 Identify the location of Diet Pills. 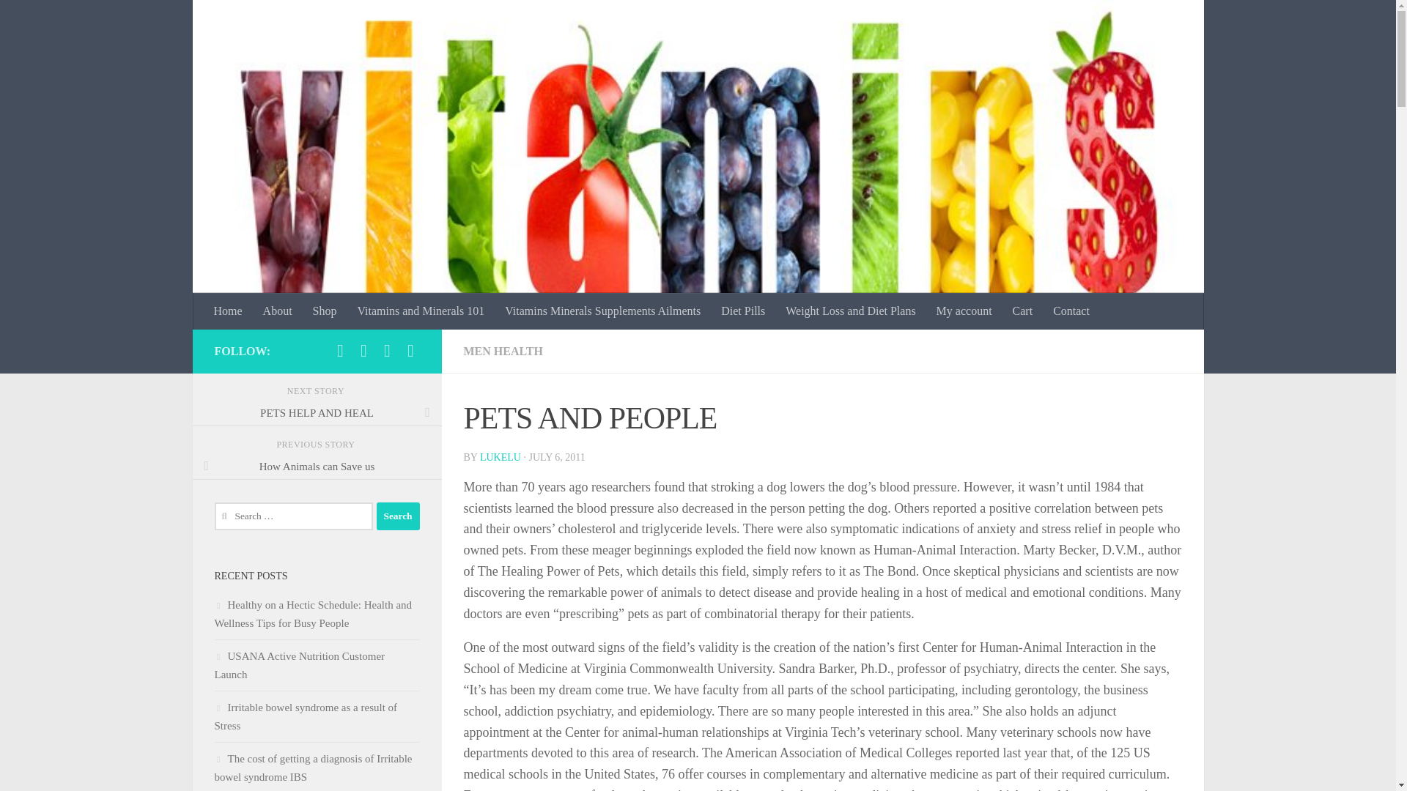
(742, 311).